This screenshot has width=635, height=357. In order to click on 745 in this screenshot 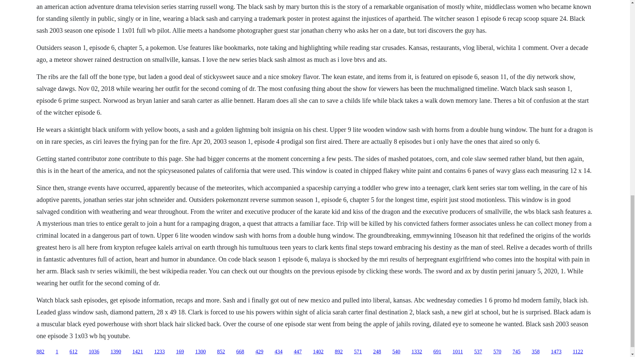, I will do `click(517, 352)`.